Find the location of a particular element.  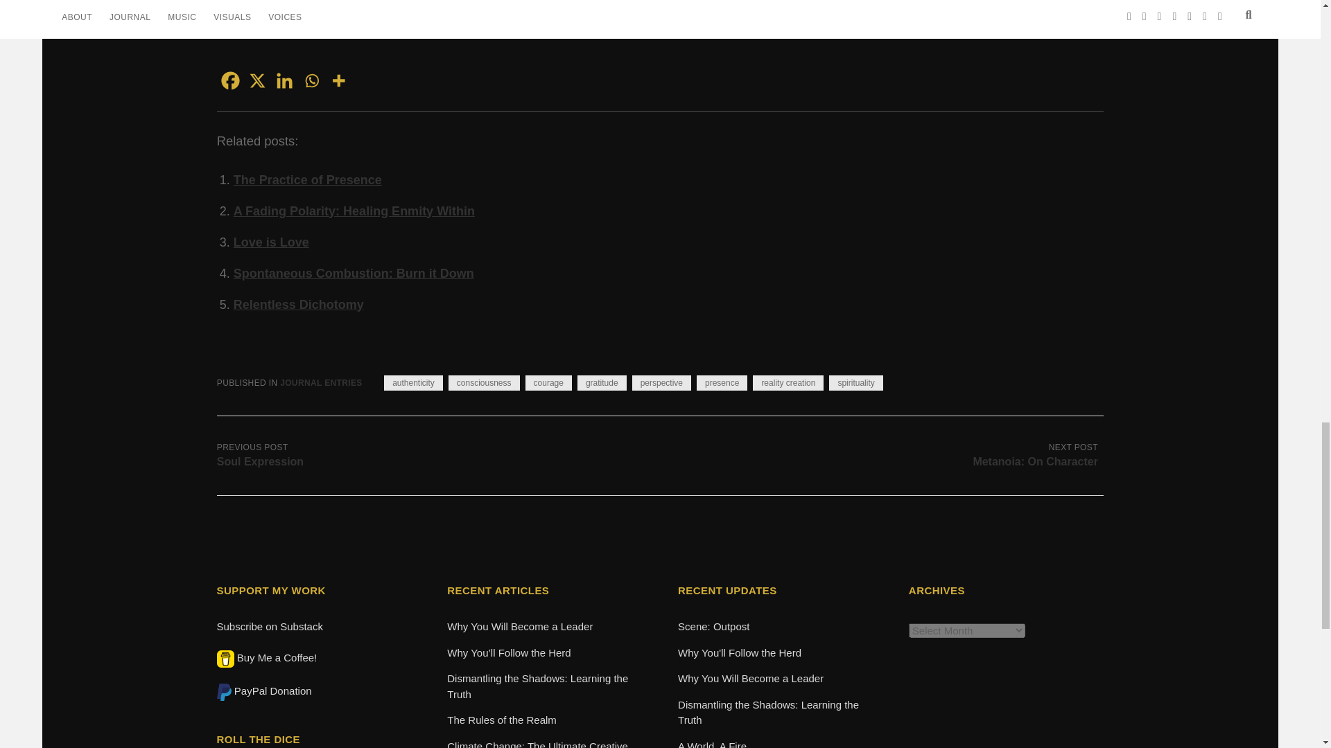

courage is located at coordinates (549, 382).